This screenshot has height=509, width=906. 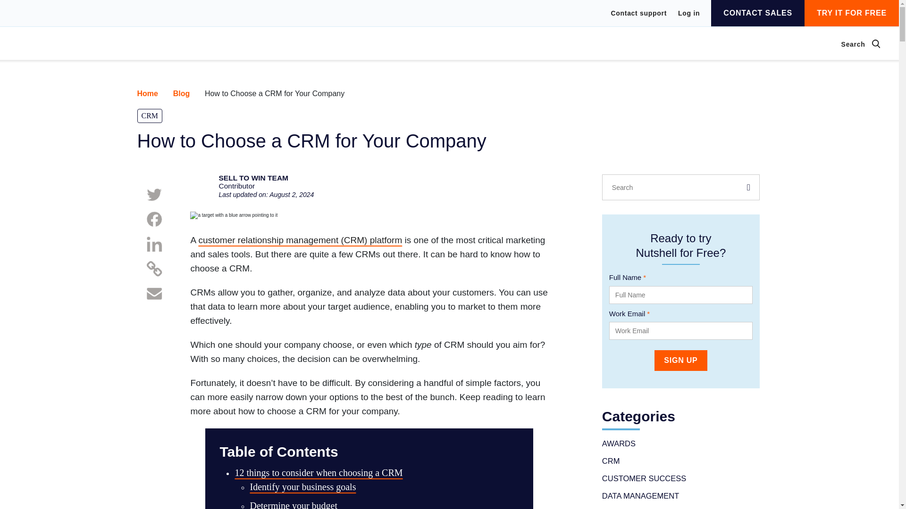 What do you see at coordinates (266, 188) in the screenshot?
I see `Log in` at bounding box center [266, 188].